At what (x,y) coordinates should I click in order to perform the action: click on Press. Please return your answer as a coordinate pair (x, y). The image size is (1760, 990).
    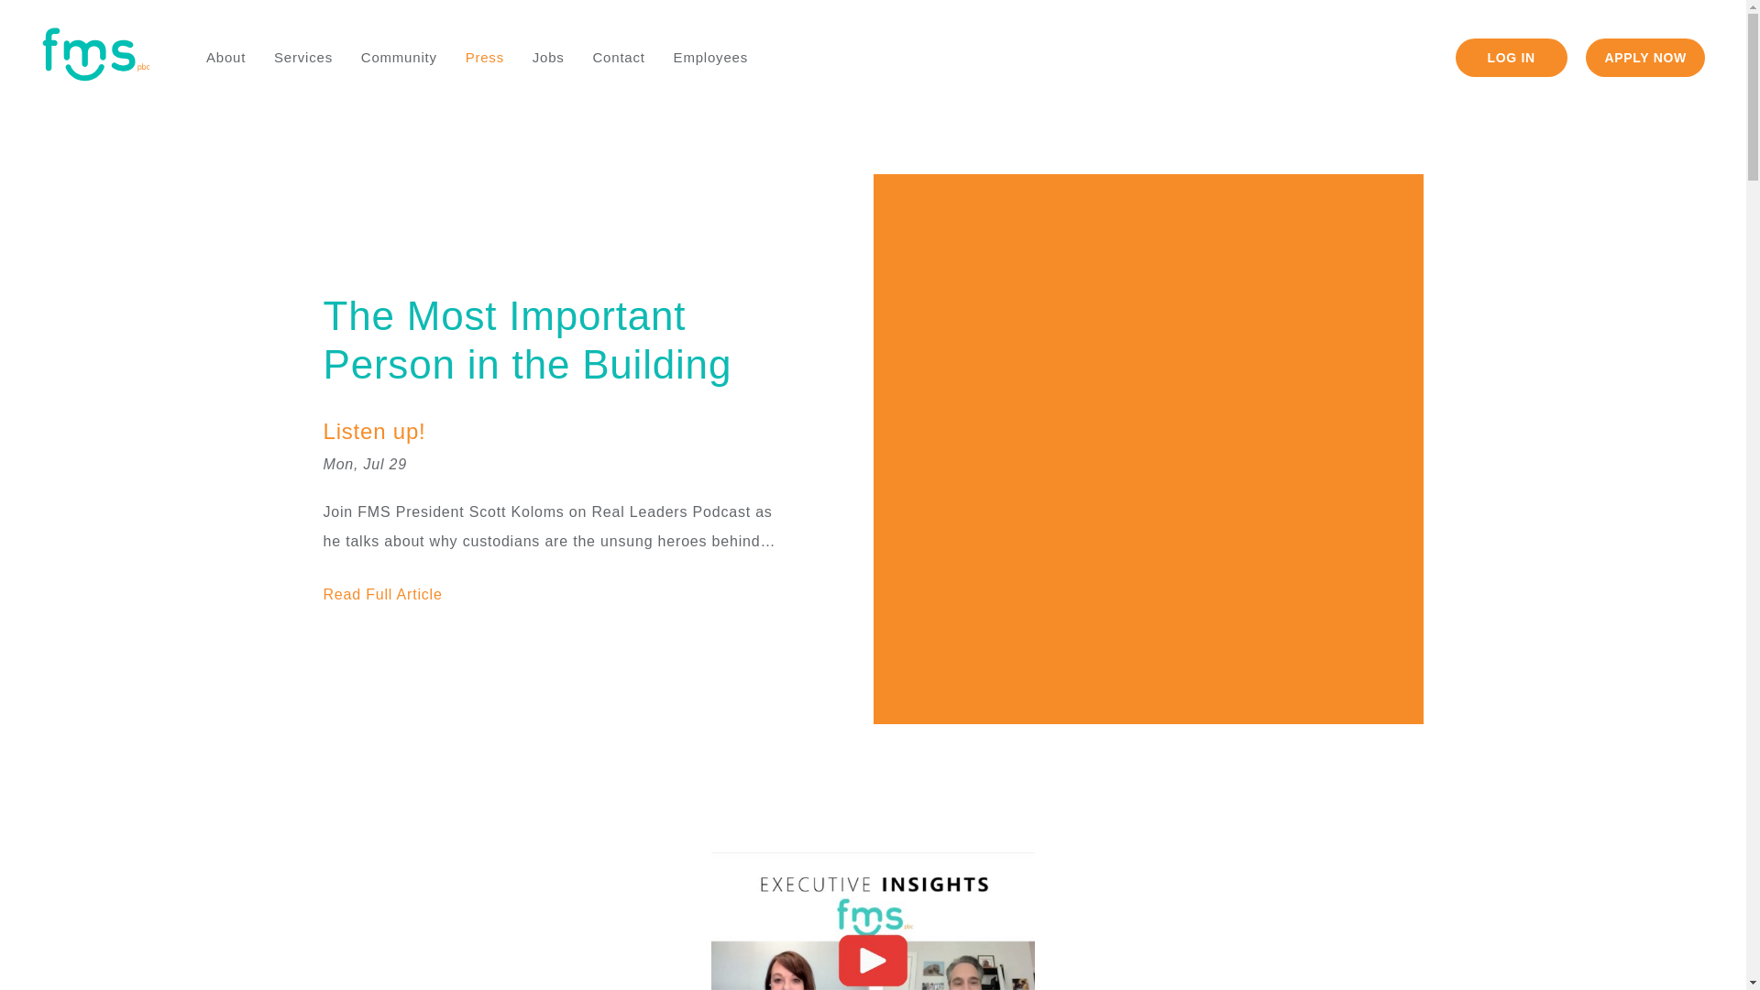
    Looking at the image, I should click on (484, 57).